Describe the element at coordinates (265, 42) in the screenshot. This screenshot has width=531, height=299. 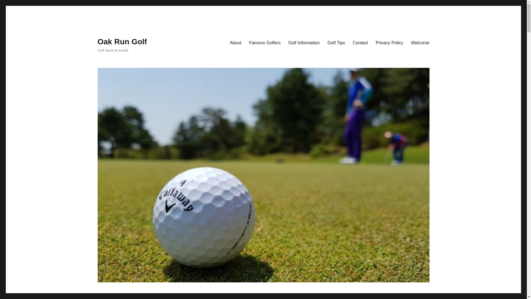
I see `Famous Golfers` at that location.